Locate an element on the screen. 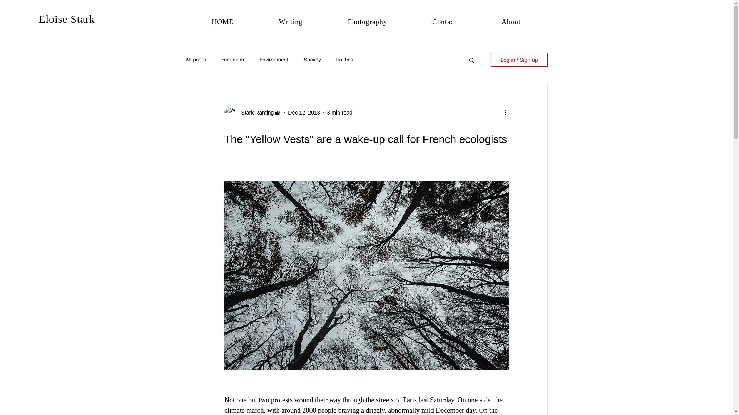 Image resolution: width=739 pixels, height=415 pixels. Stark Ranting  is located at coordinates (255, 112).